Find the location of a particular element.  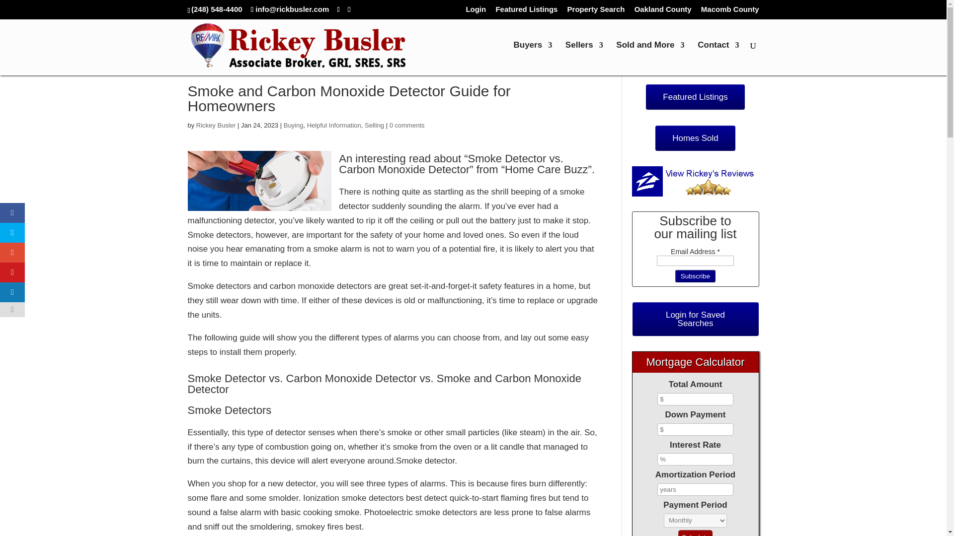

Contact is located at coordinates (717, 59).